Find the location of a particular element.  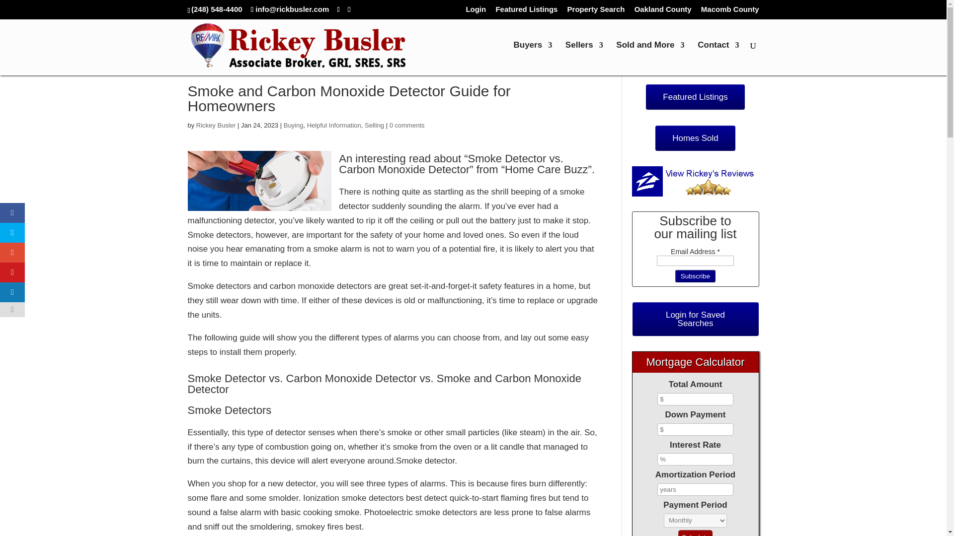

Contact is located at coordinates (717, 59).